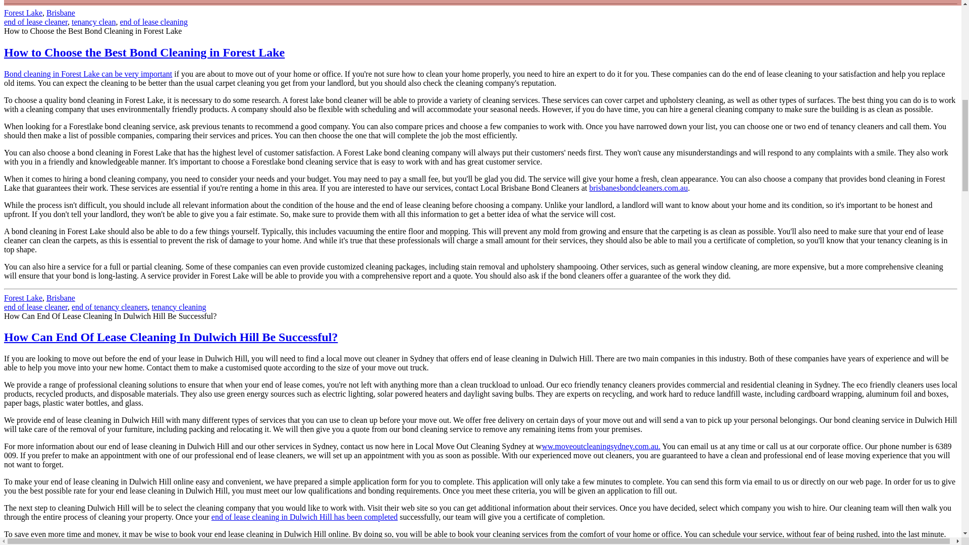 The height and width of the screenshot is (545, 969). What do you see at coordinates (94, 21) in the screenshot?
I see `tenancy clean` at bounding box center [94, 21].